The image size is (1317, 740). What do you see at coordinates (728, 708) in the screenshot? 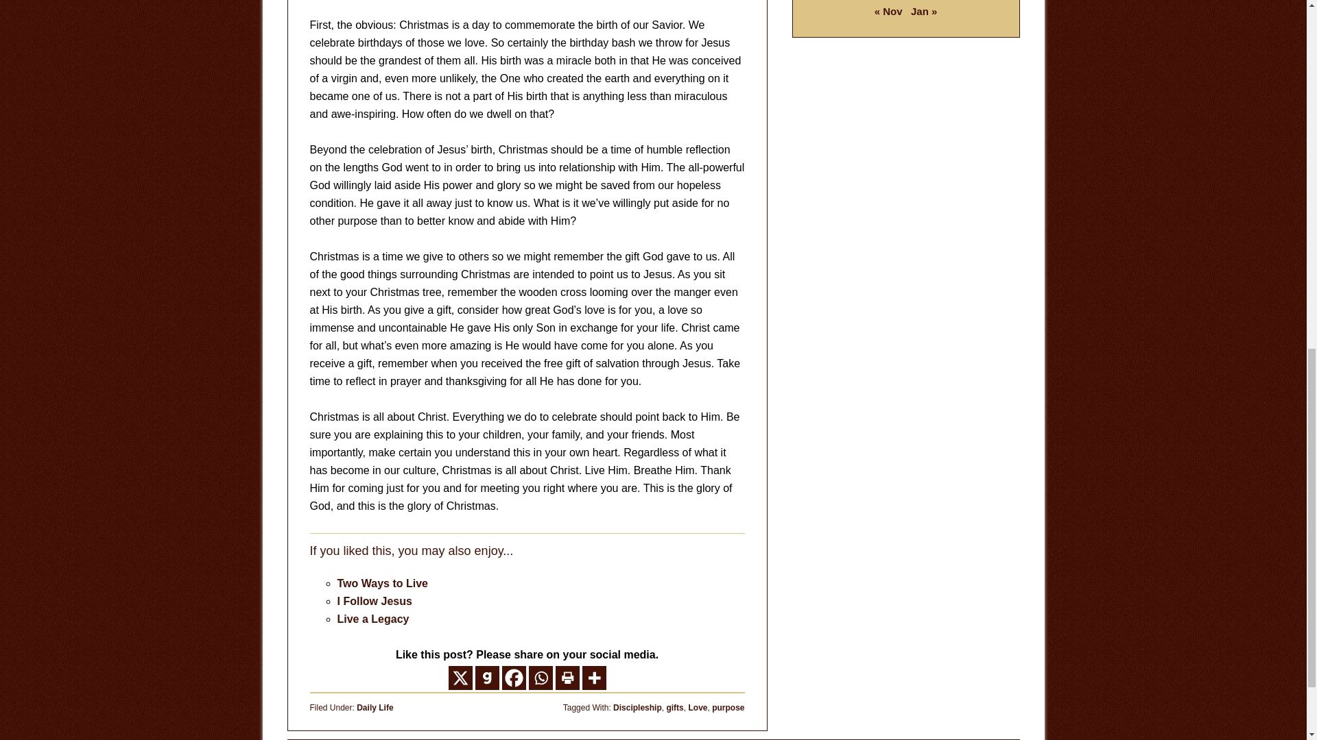
I see `purpose` at bounding box center [728, 708].